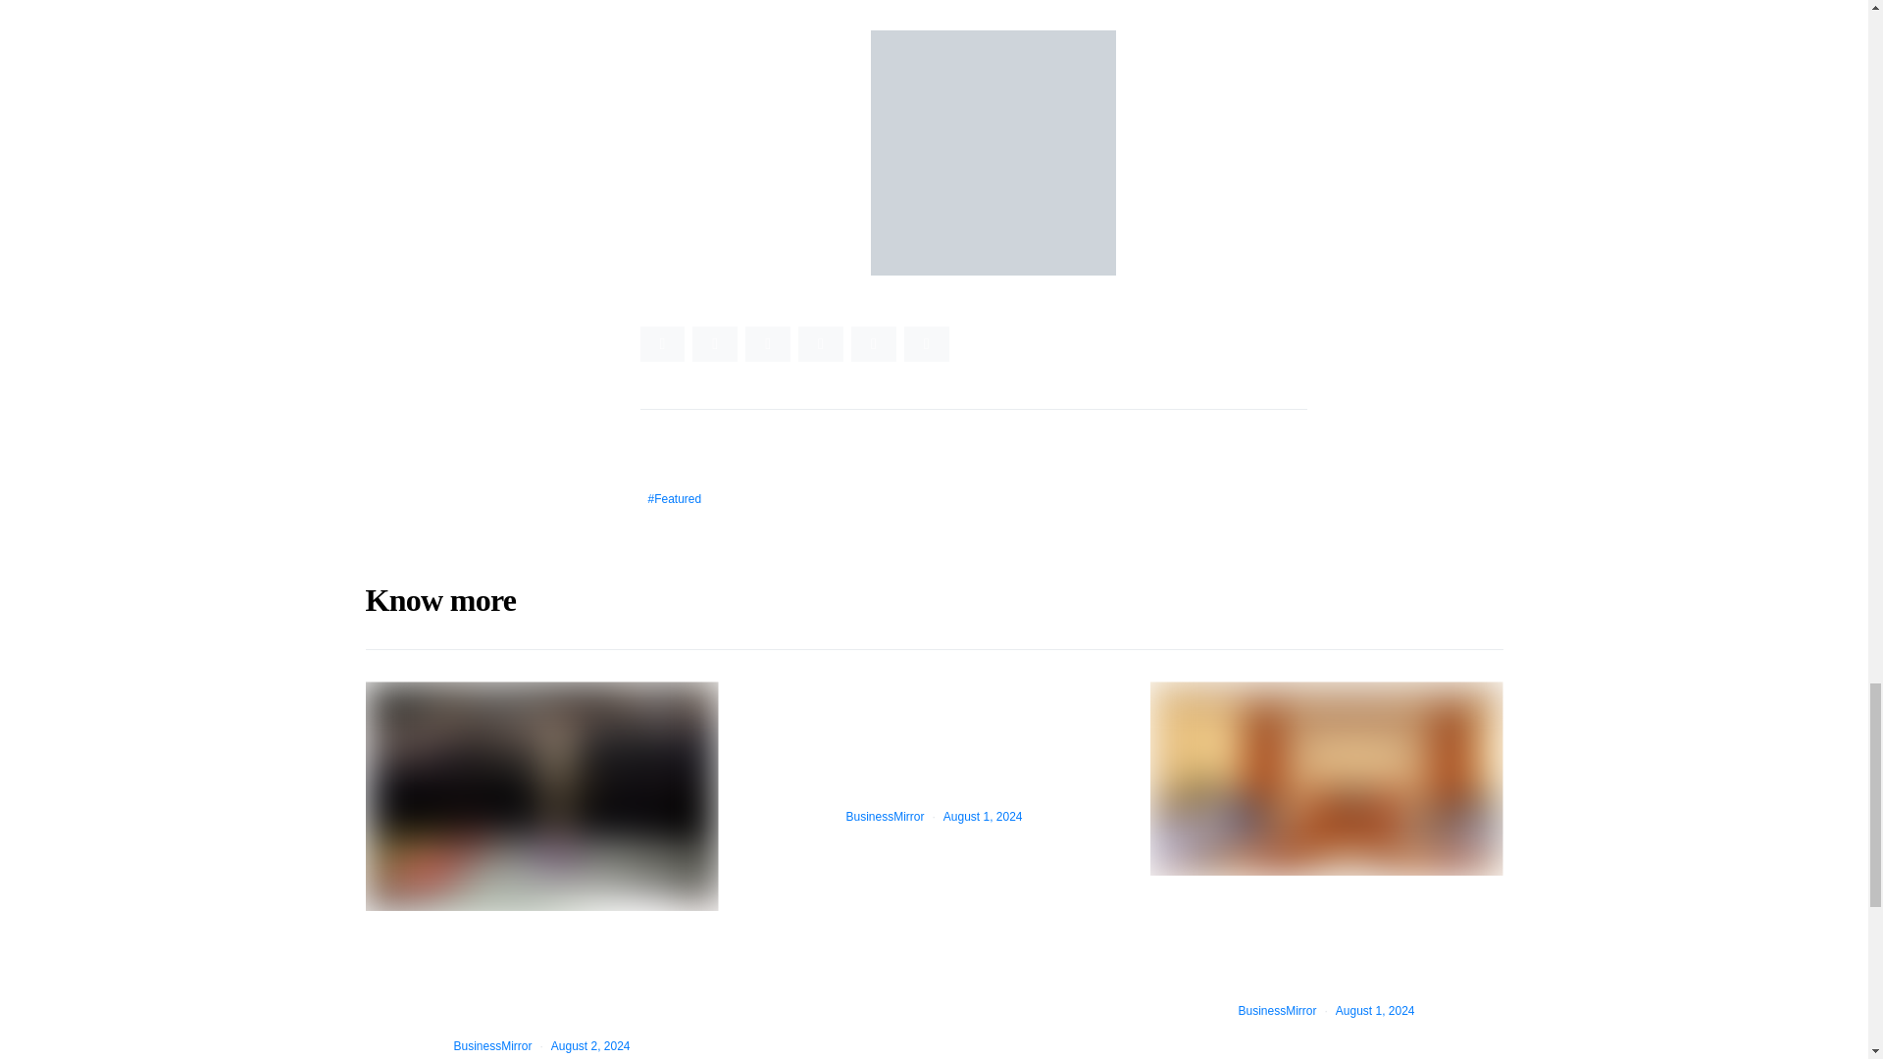  What do you see at coordinates (1277, 1010) in the screenshot?
I see `View all posts by BusinessMirror` at bounding box center [1277, 1010].